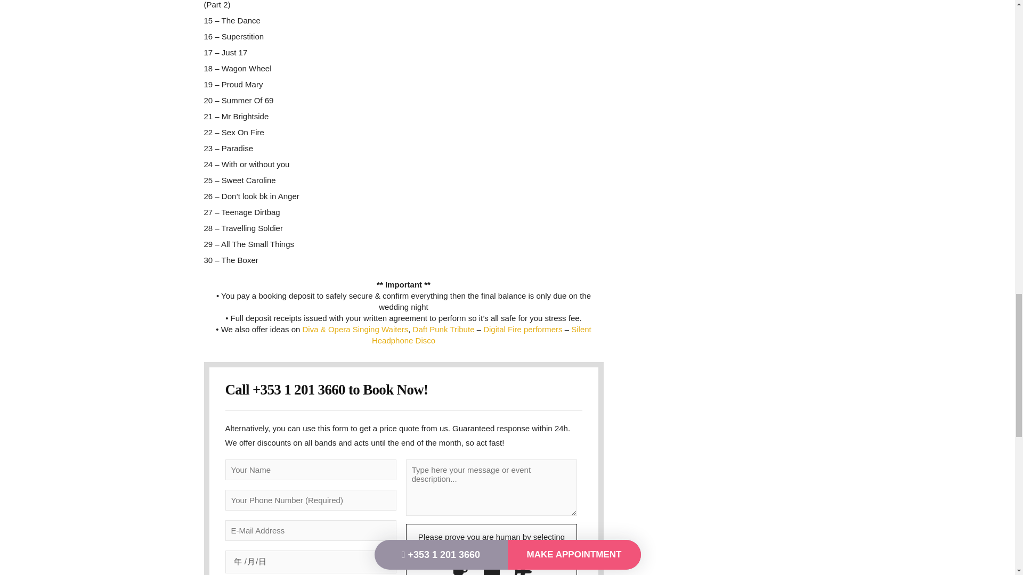 The width and height of the screenshot is (1023, 575). What do you see at coordinates (522, 329) in the screenshot?
I see `Digital Fire performers` at bounding box center [522, 329].